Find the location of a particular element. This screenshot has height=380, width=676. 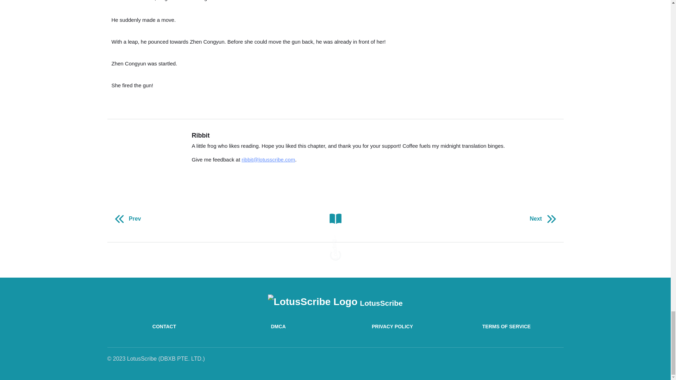

DMCA is located at coordinates (278, 327).